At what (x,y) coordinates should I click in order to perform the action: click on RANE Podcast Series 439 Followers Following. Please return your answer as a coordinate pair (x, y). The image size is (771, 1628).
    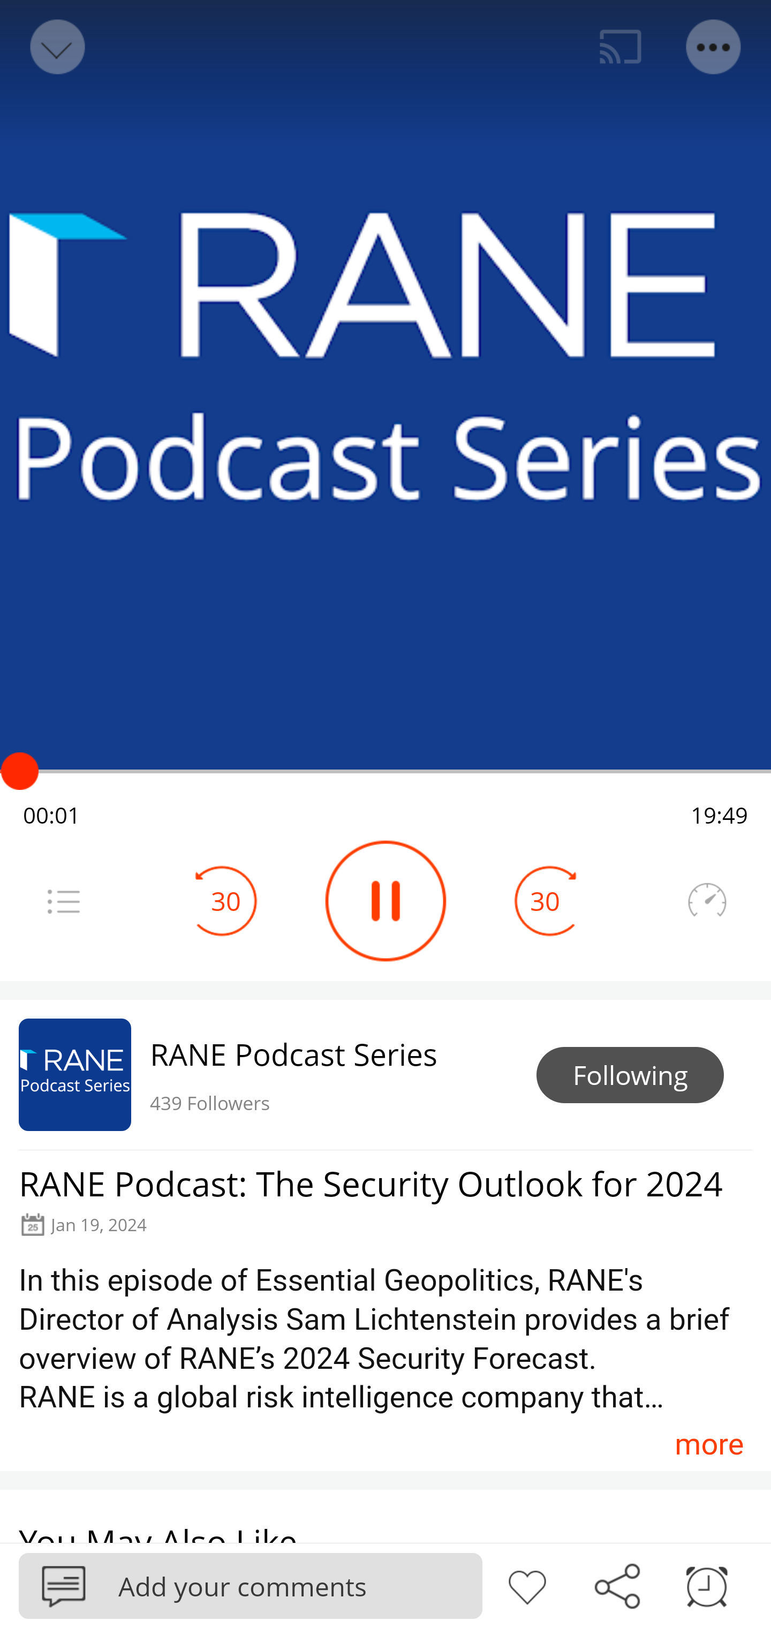
    Looking at the image, I should click on (385, 1074).